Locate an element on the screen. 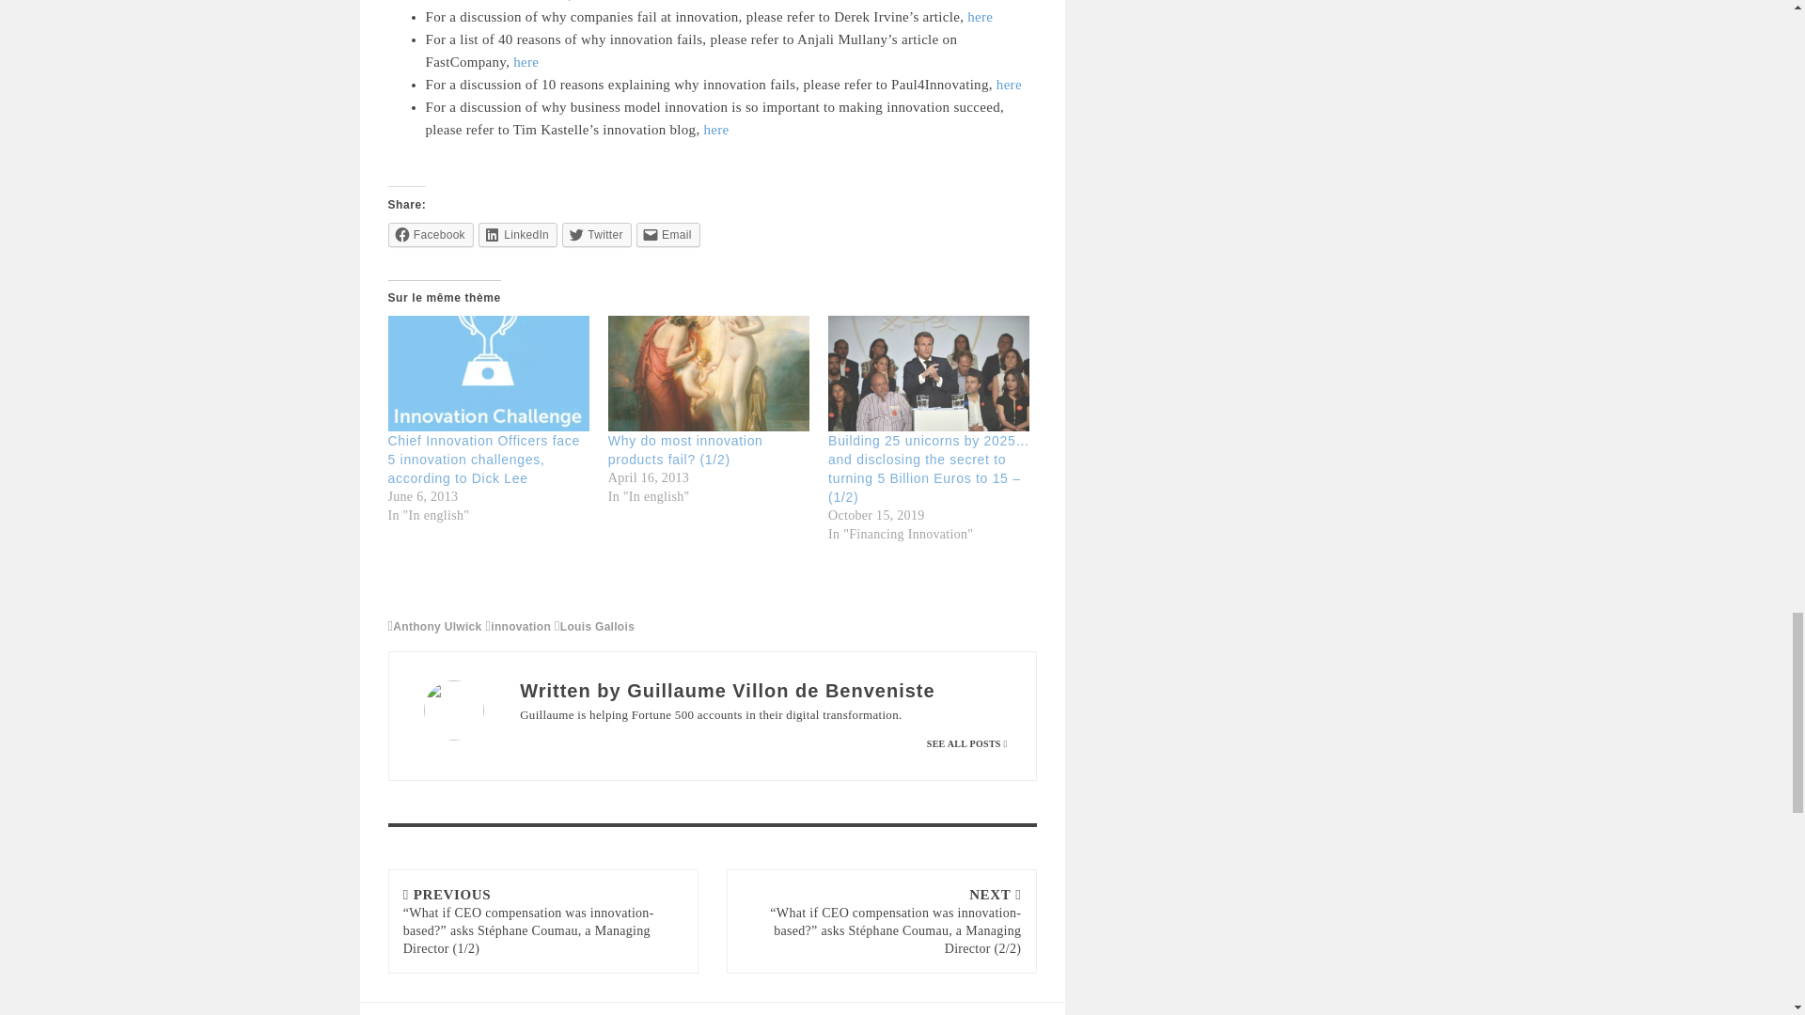  here is located at coordinates (716, 129).